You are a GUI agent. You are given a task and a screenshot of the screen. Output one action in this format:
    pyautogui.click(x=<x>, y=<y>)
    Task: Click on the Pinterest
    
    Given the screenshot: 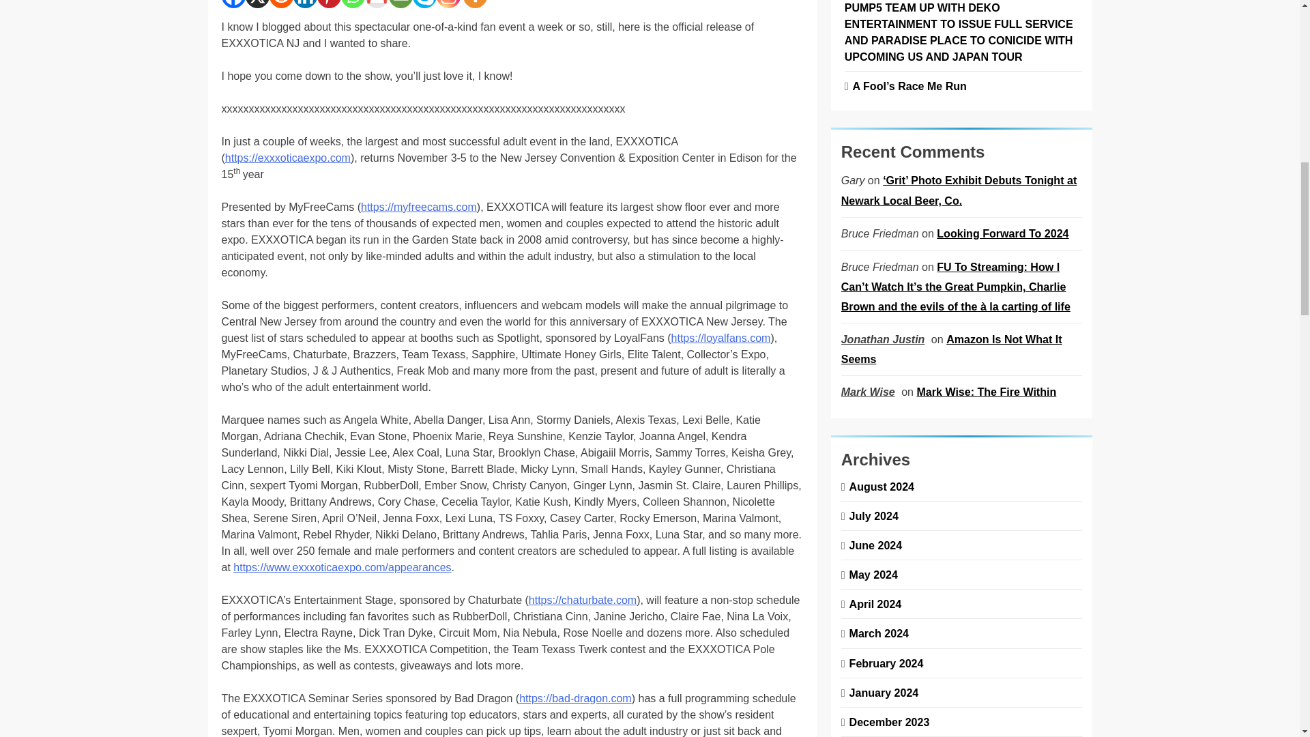 What is the action you would take?
    pyautogui.click(x=329, y=4)
    